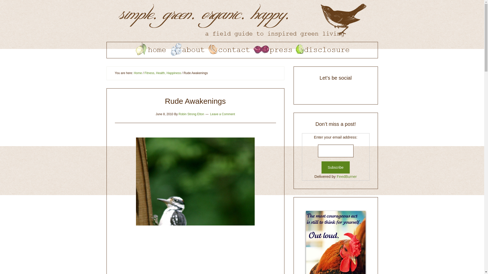 The width and height of the screenshot is (488, 274). I want to click on Home, so click(138, 73).